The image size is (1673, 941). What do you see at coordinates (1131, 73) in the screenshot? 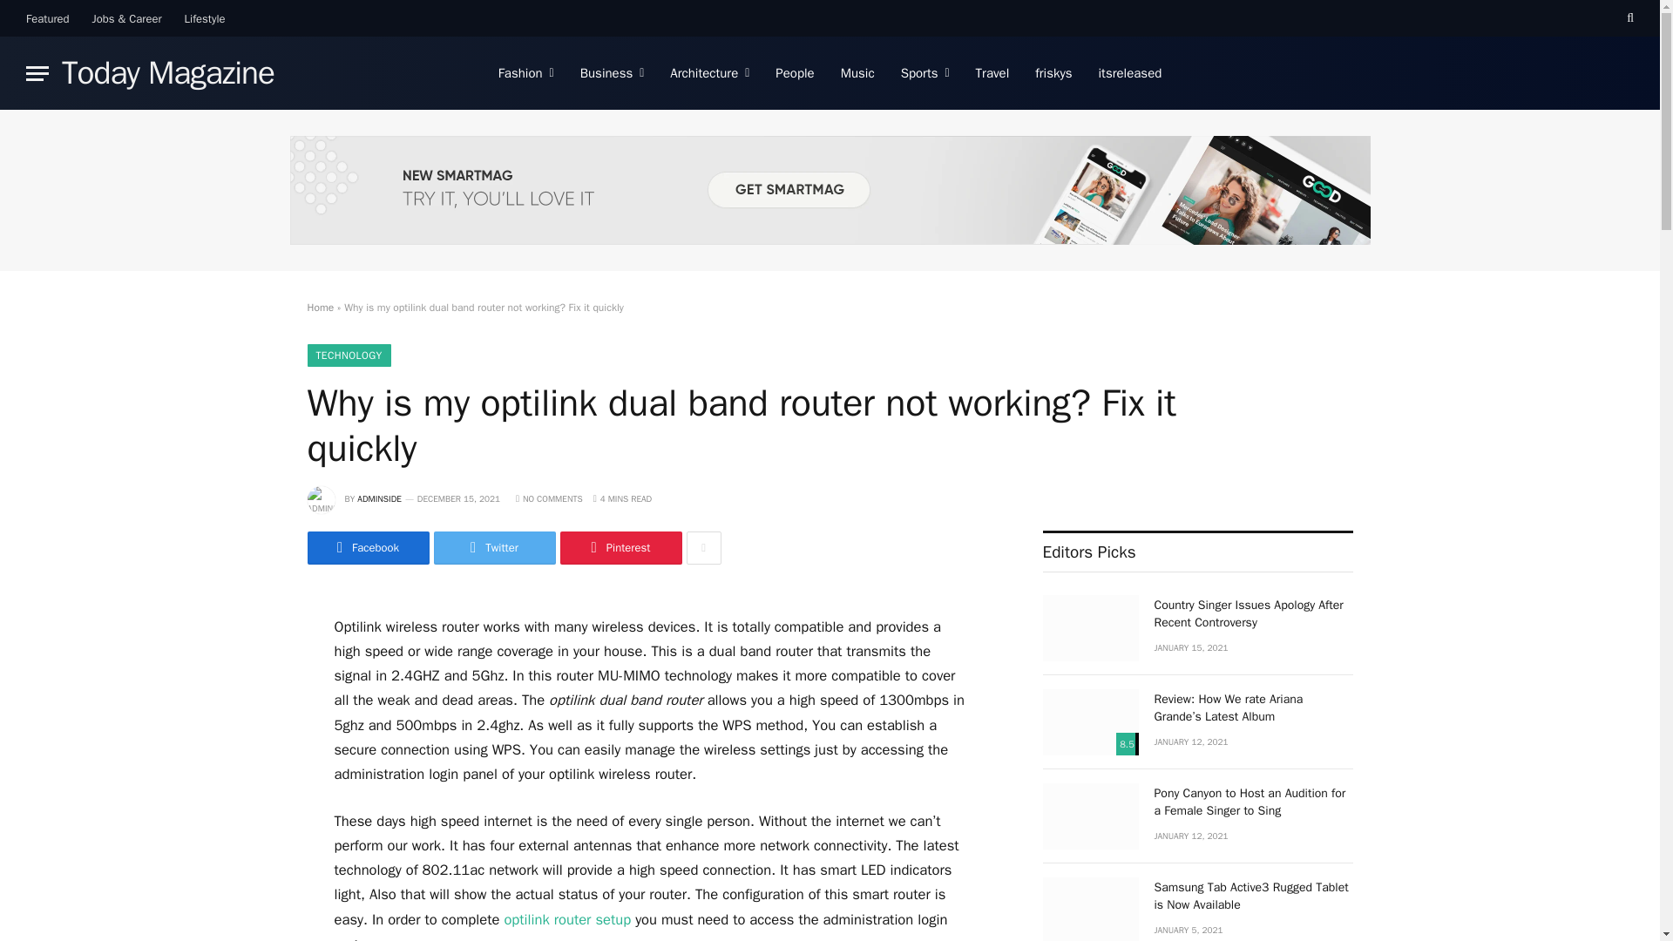
I see `itsreleased` at bounding box center [1131, 73].